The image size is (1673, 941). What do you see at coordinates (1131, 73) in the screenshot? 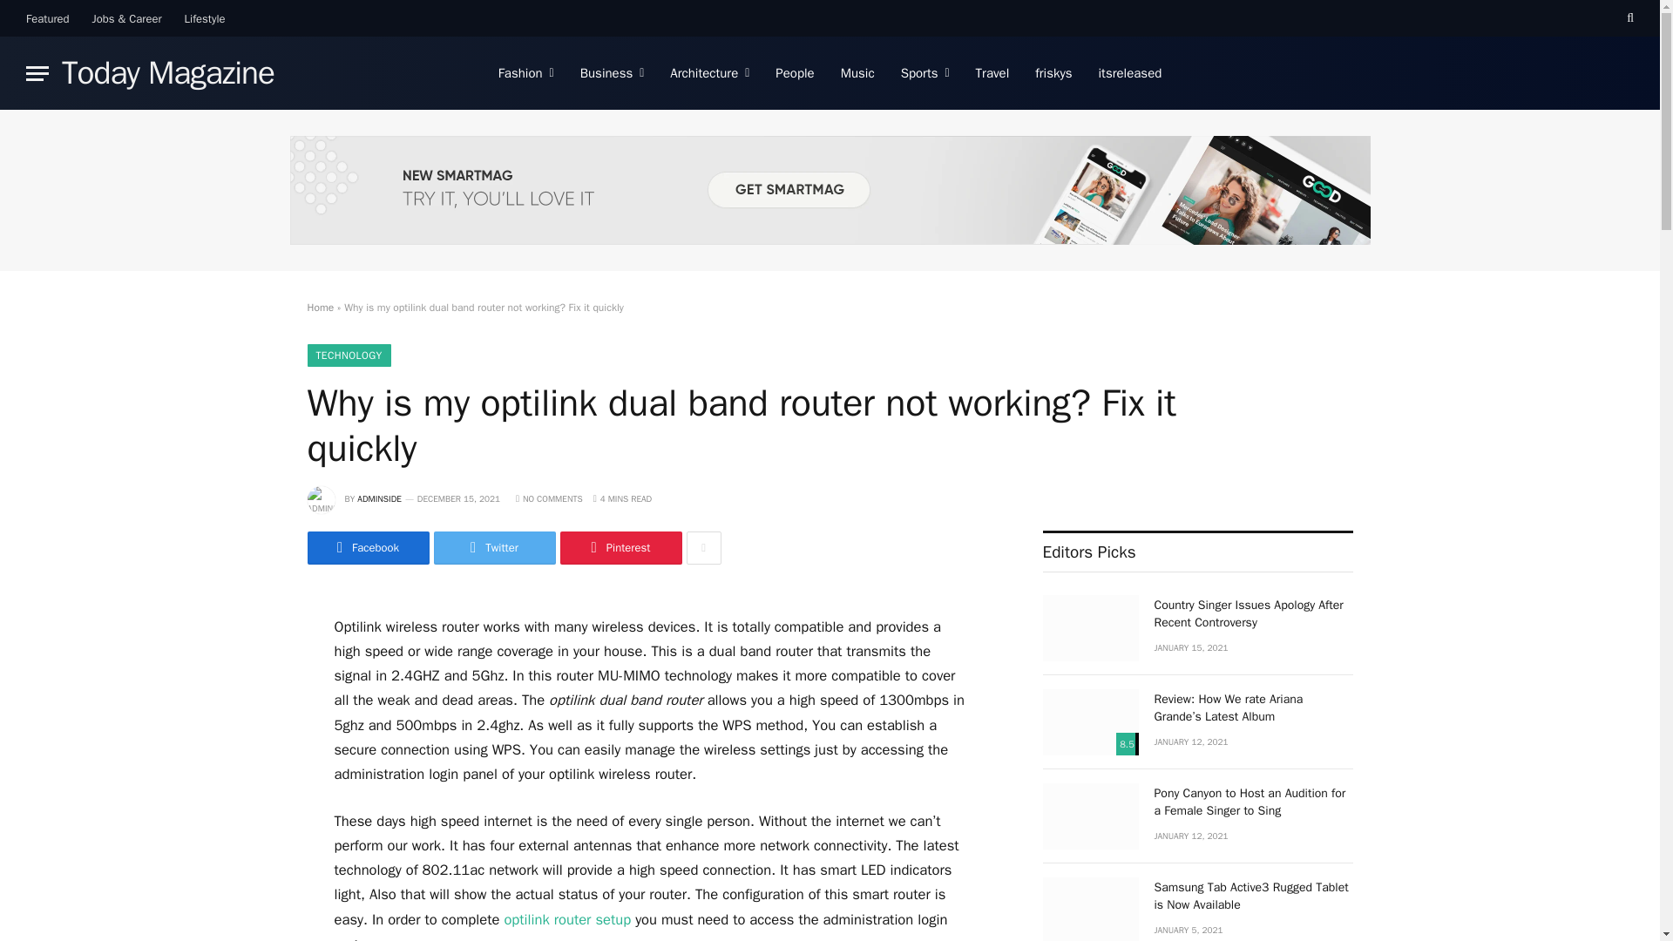
I see `itsreleased` at bounding box center [1131, 73].